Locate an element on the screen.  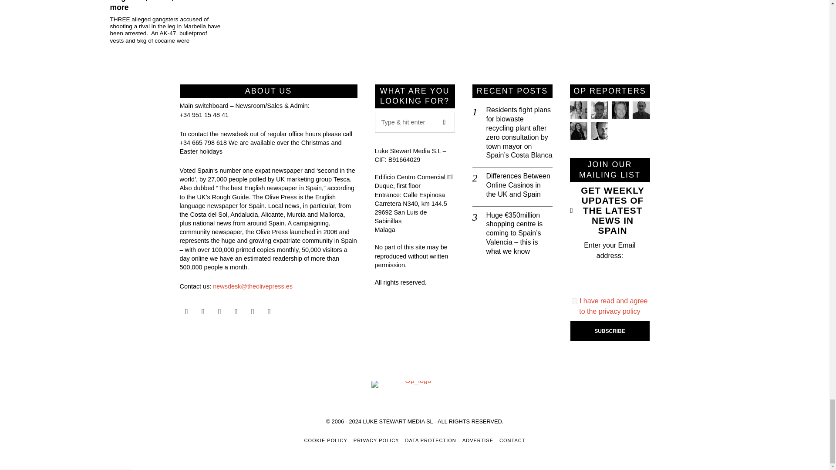
Alex Trelinski is located at coordinates (620, 110).